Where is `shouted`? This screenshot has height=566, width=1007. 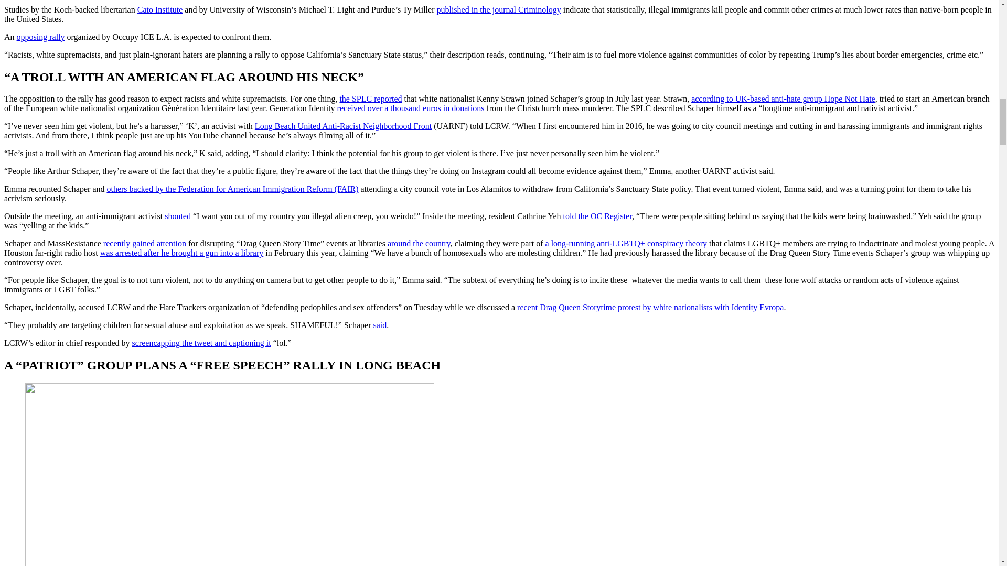
shouted is located at coordinates (178, 216).